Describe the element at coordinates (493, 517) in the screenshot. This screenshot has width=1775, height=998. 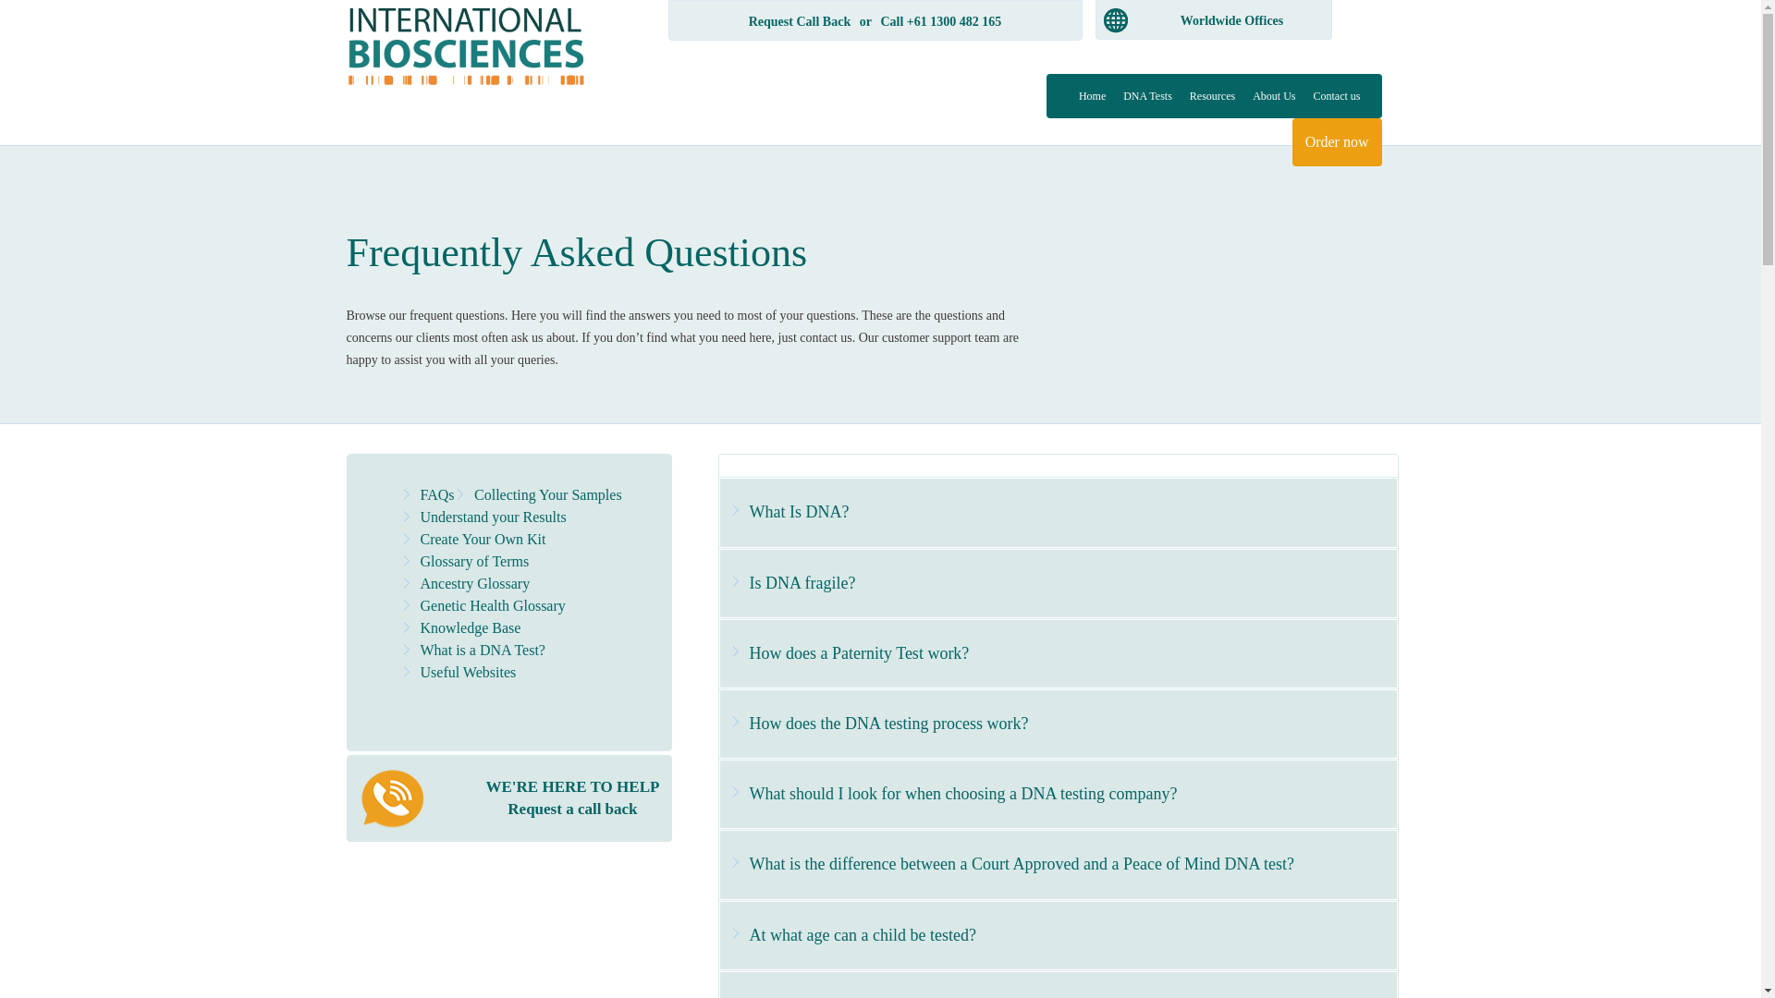
I see `Understand your Results` at that location.